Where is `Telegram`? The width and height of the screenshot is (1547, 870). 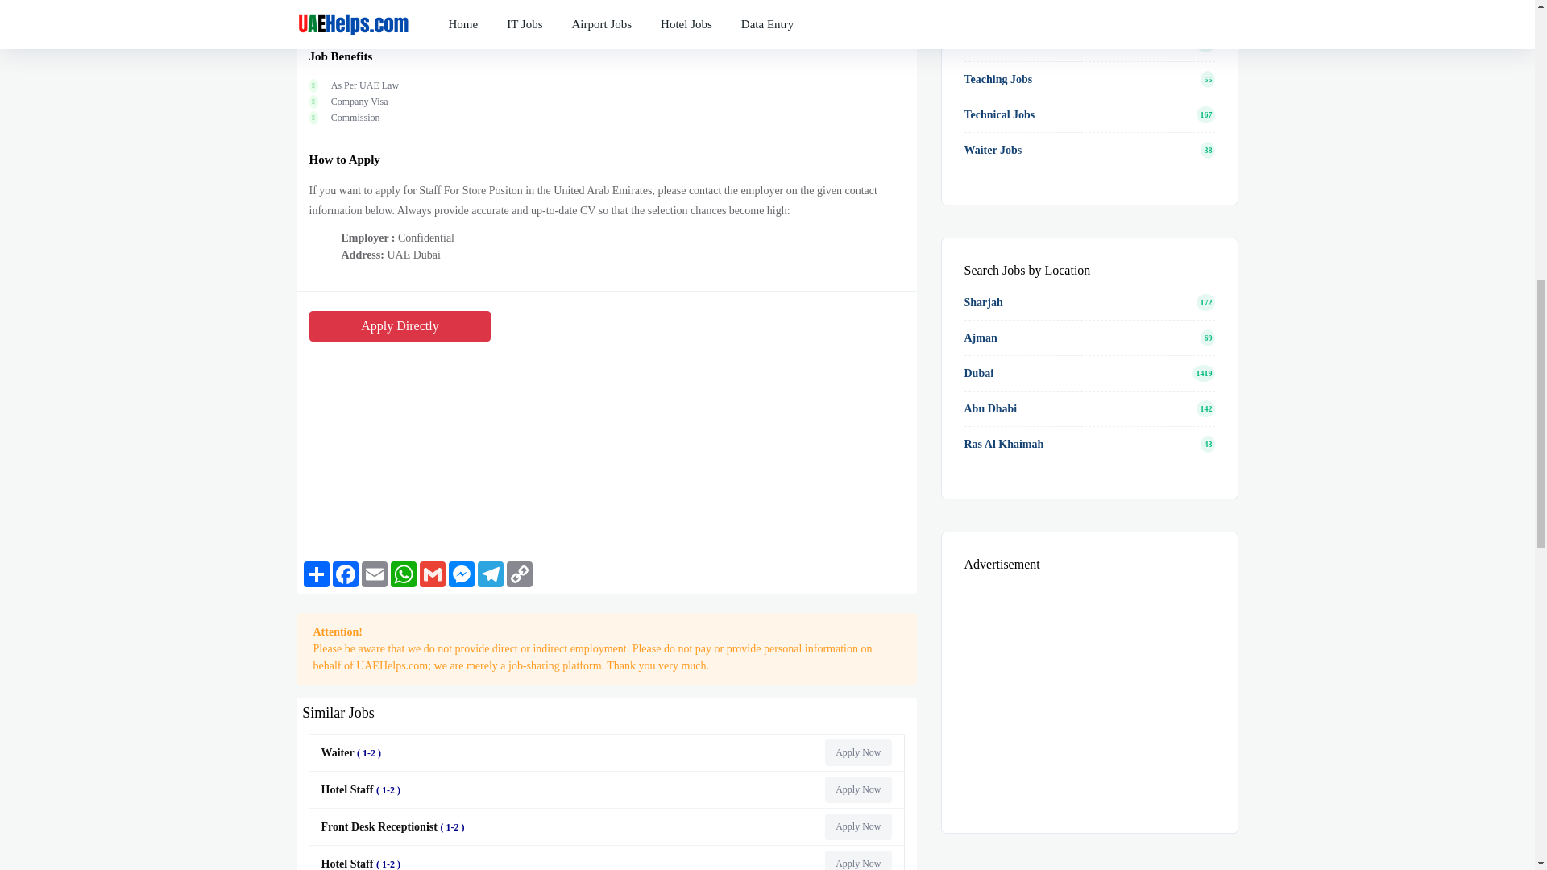
Telegram is located at coordinates (491, 574).